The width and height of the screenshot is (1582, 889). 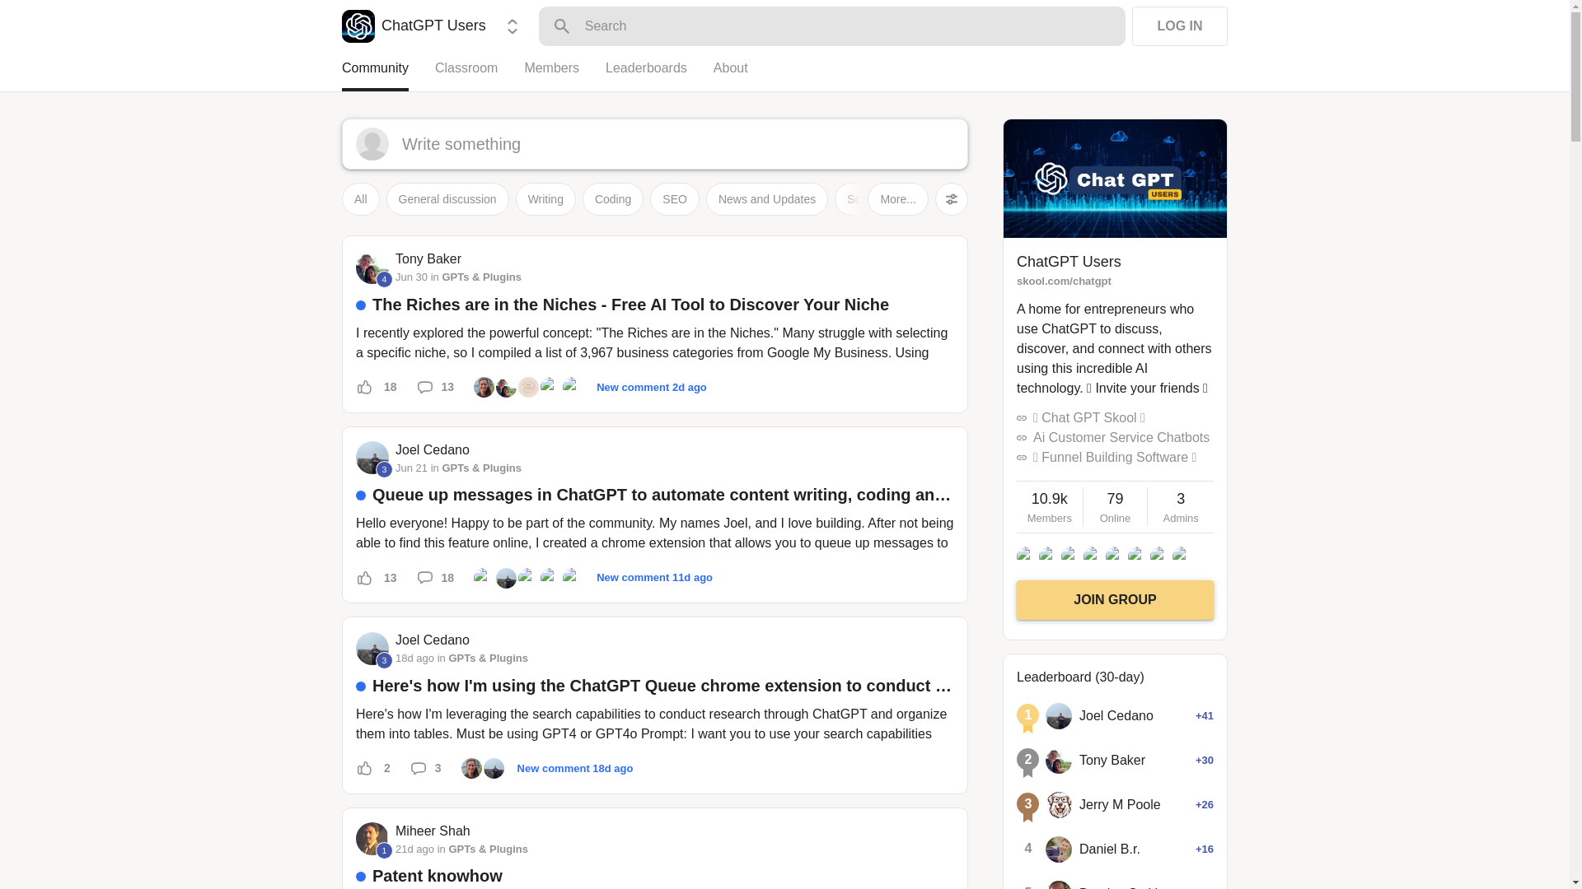 What do you see at coordinates (372, 267) in the screenshot?
I see `Tony Baker` at bounding box center [372, 267].